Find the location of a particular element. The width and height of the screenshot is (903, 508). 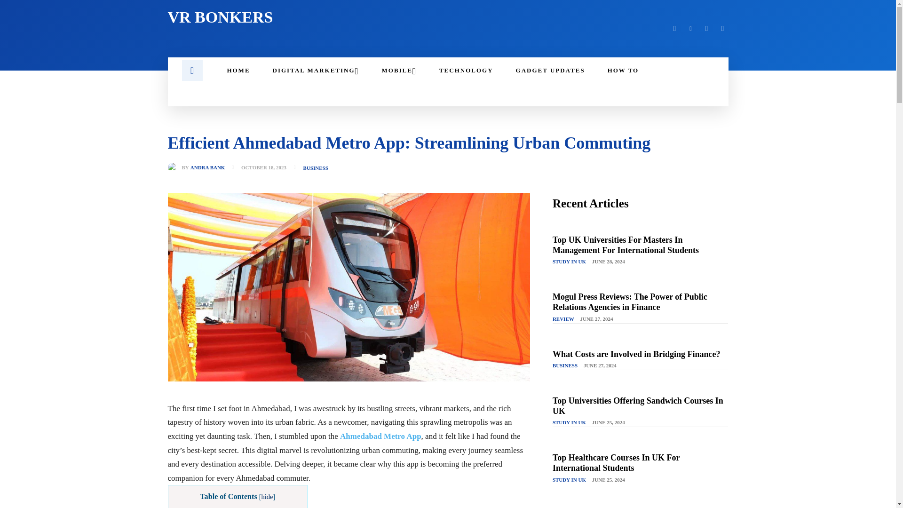

DIGITAL MARKETING is located at coordinates (316, 71).